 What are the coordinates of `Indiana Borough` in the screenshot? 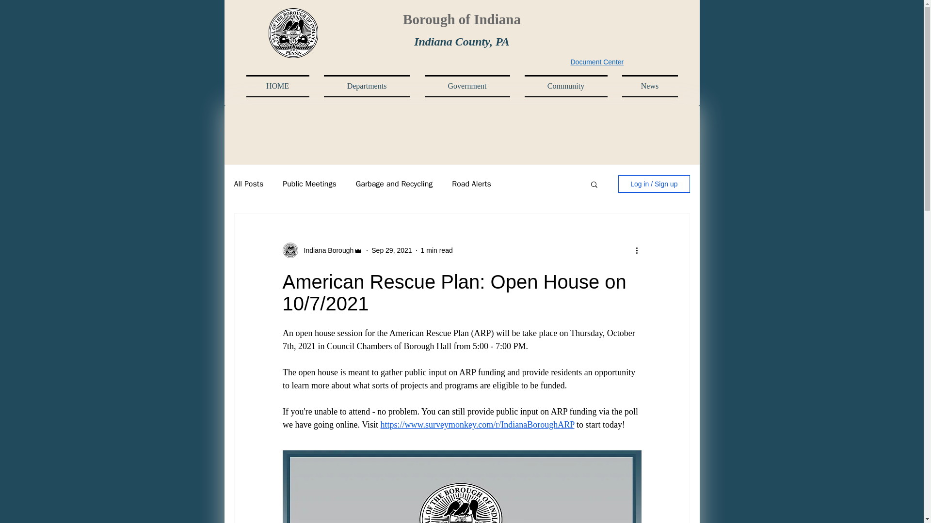 It's located at (326, 250).